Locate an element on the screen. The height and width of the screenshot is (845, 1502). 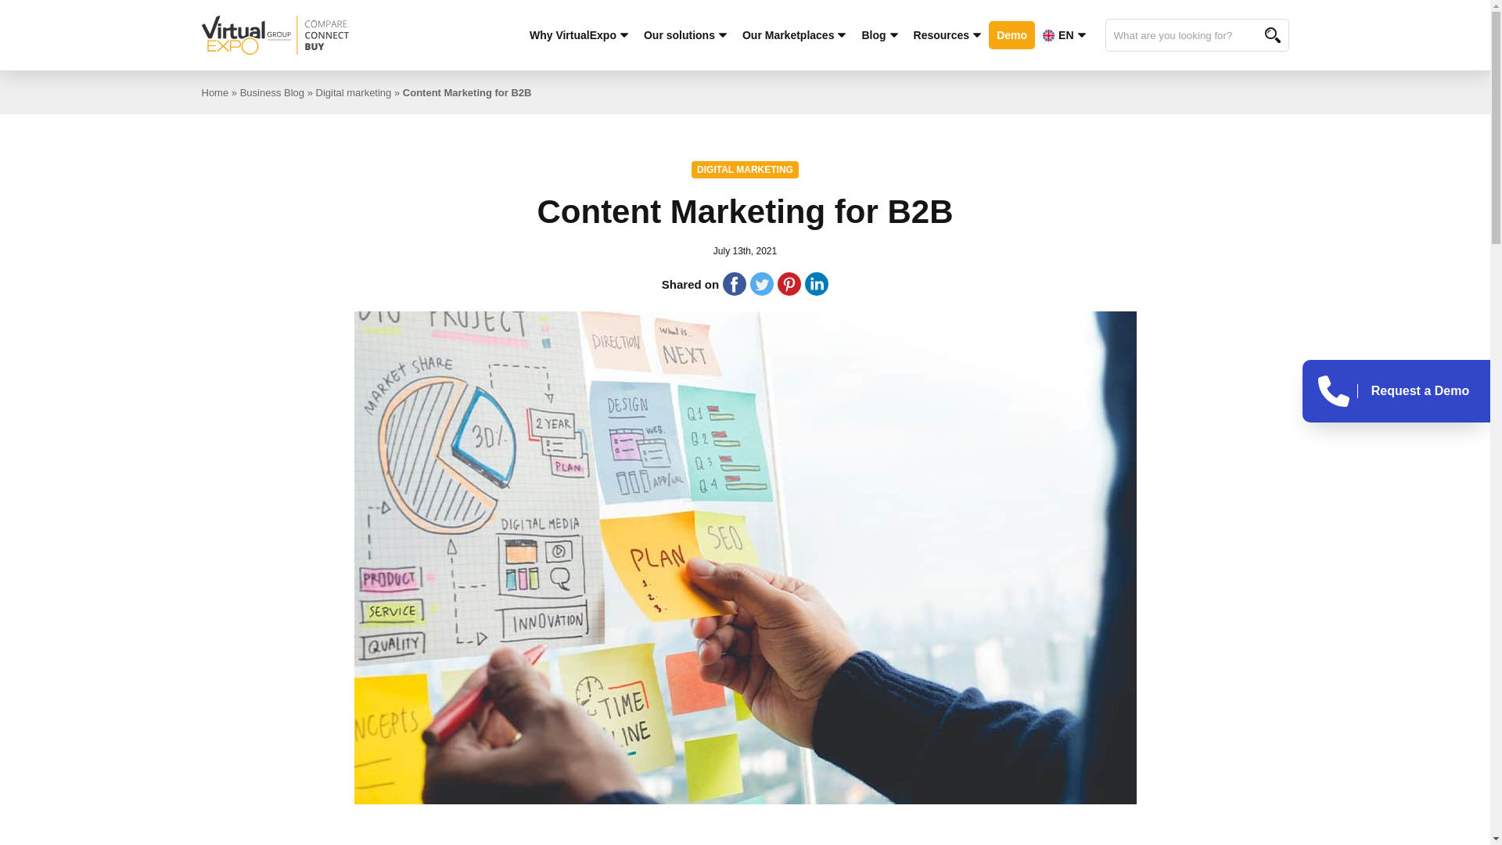
Our solutions is located at coordinates (685, 35).